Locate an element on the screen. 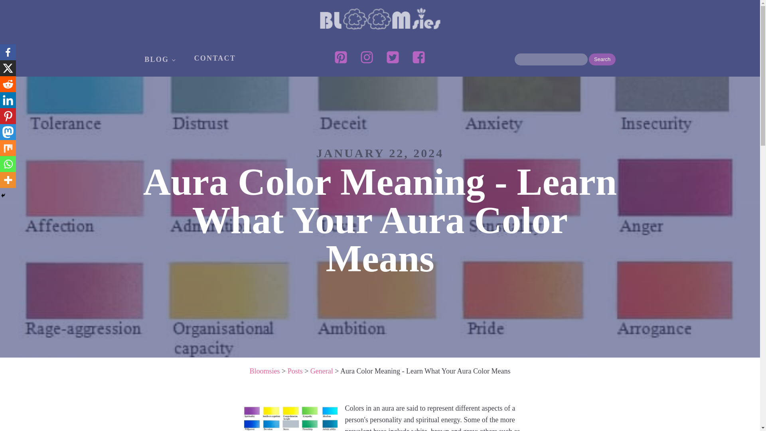  X is located at coordinates (8, 68).